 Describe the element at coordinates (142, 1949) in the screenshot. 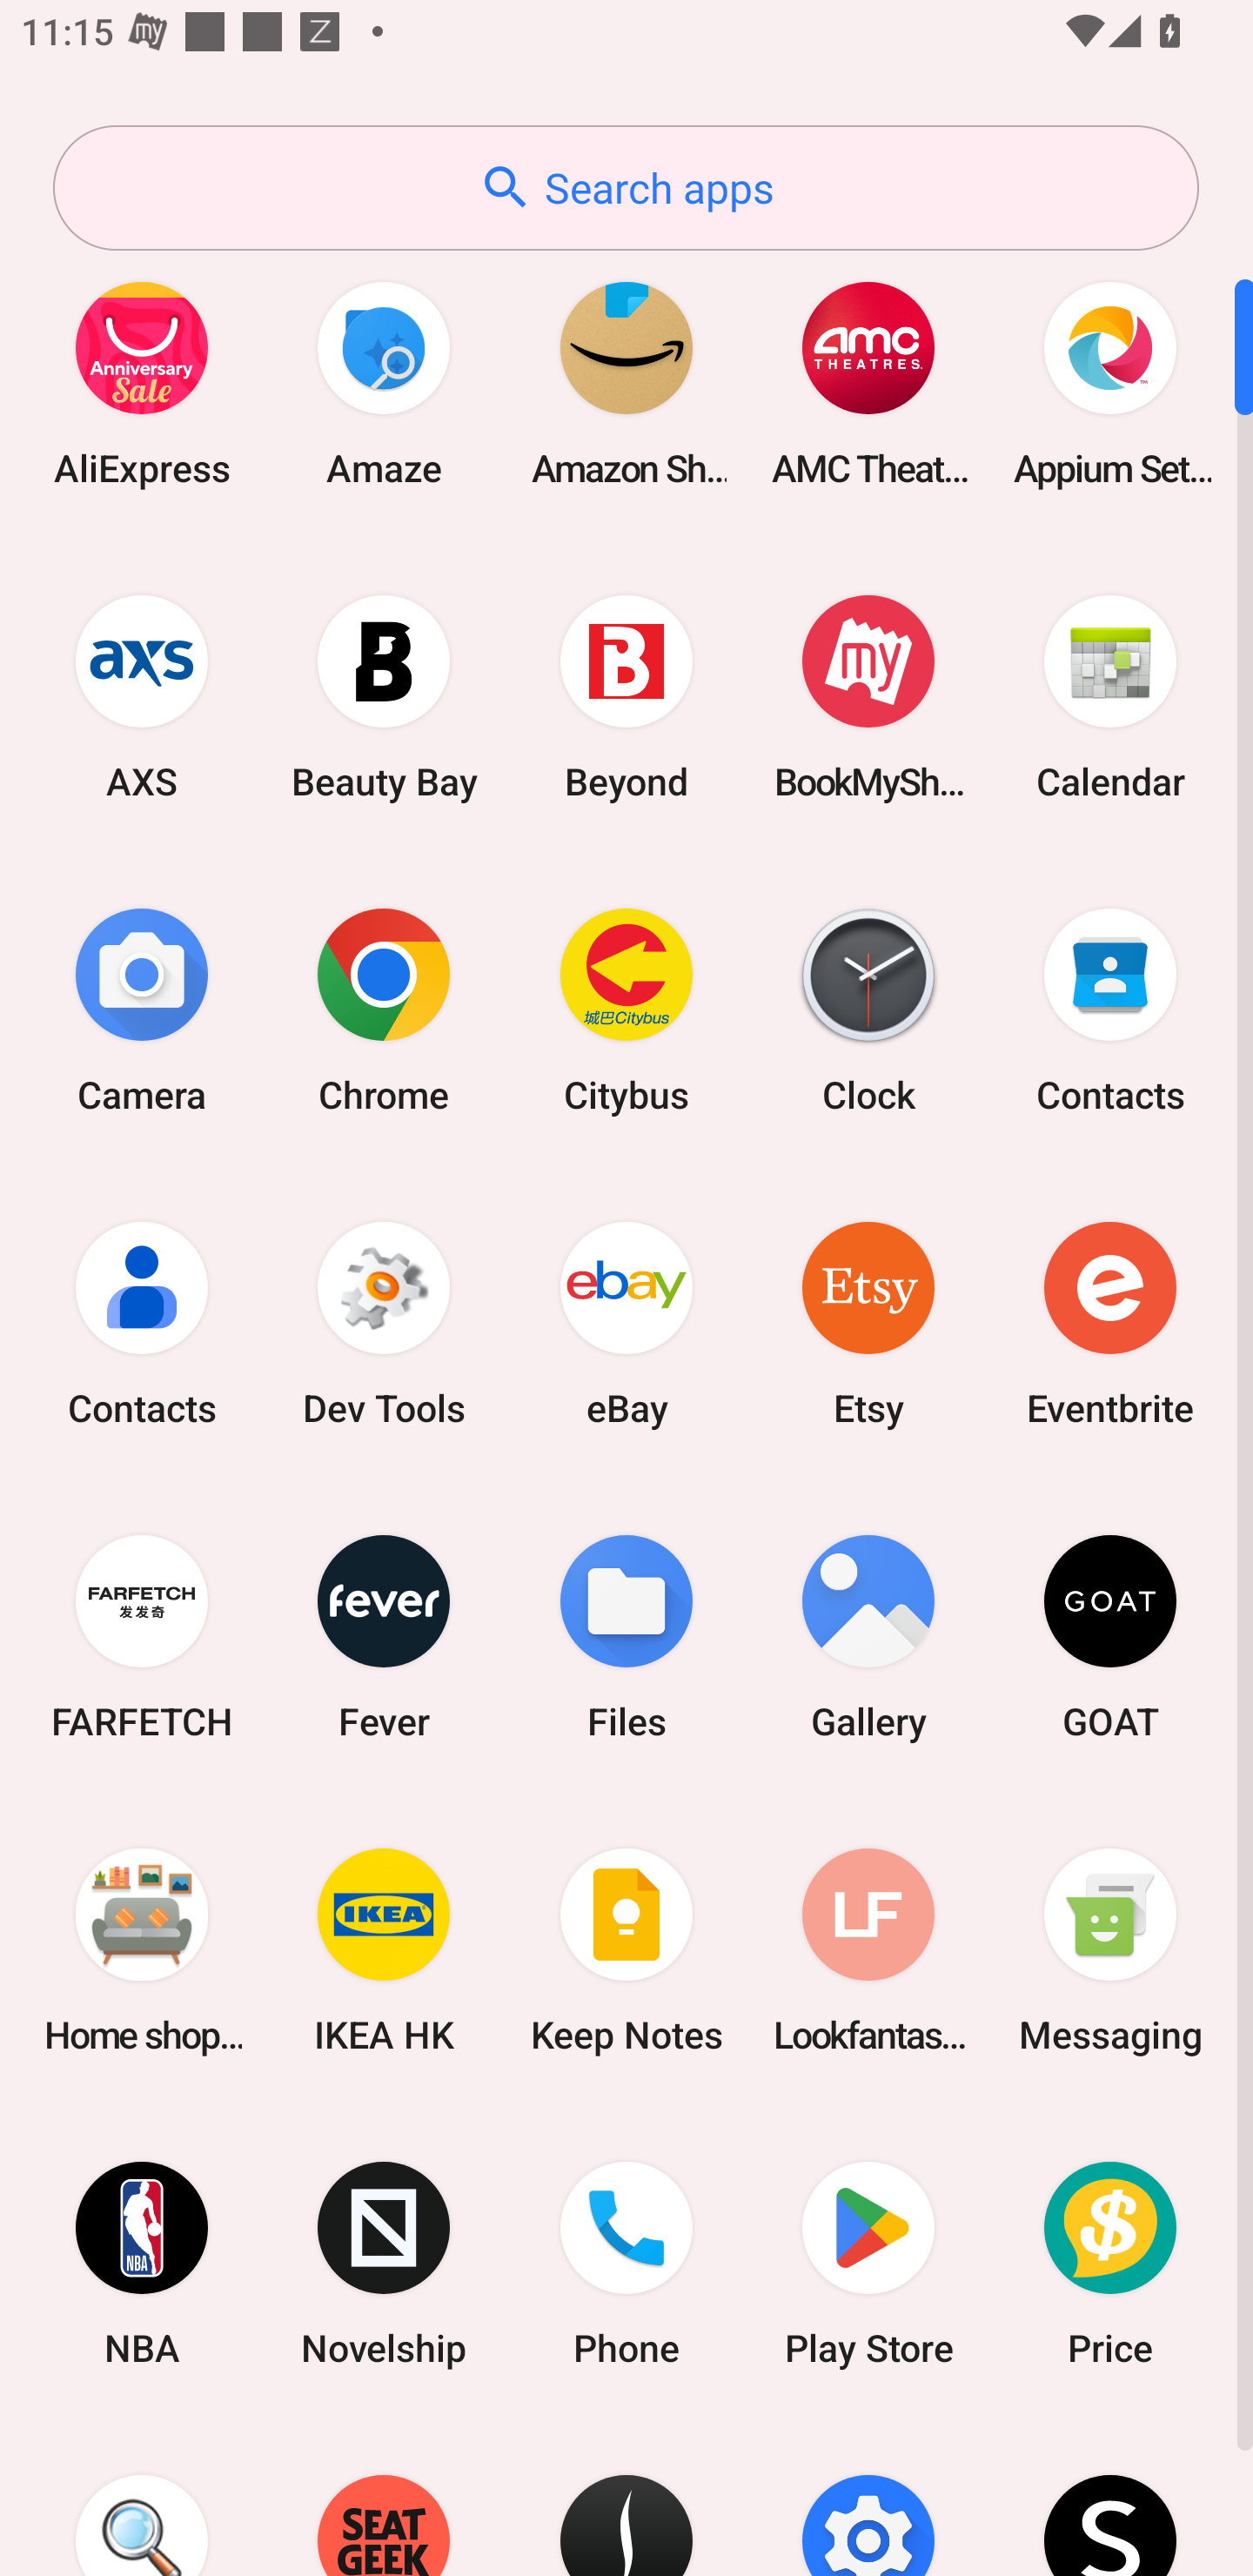

I see `Home shopping` at that location.